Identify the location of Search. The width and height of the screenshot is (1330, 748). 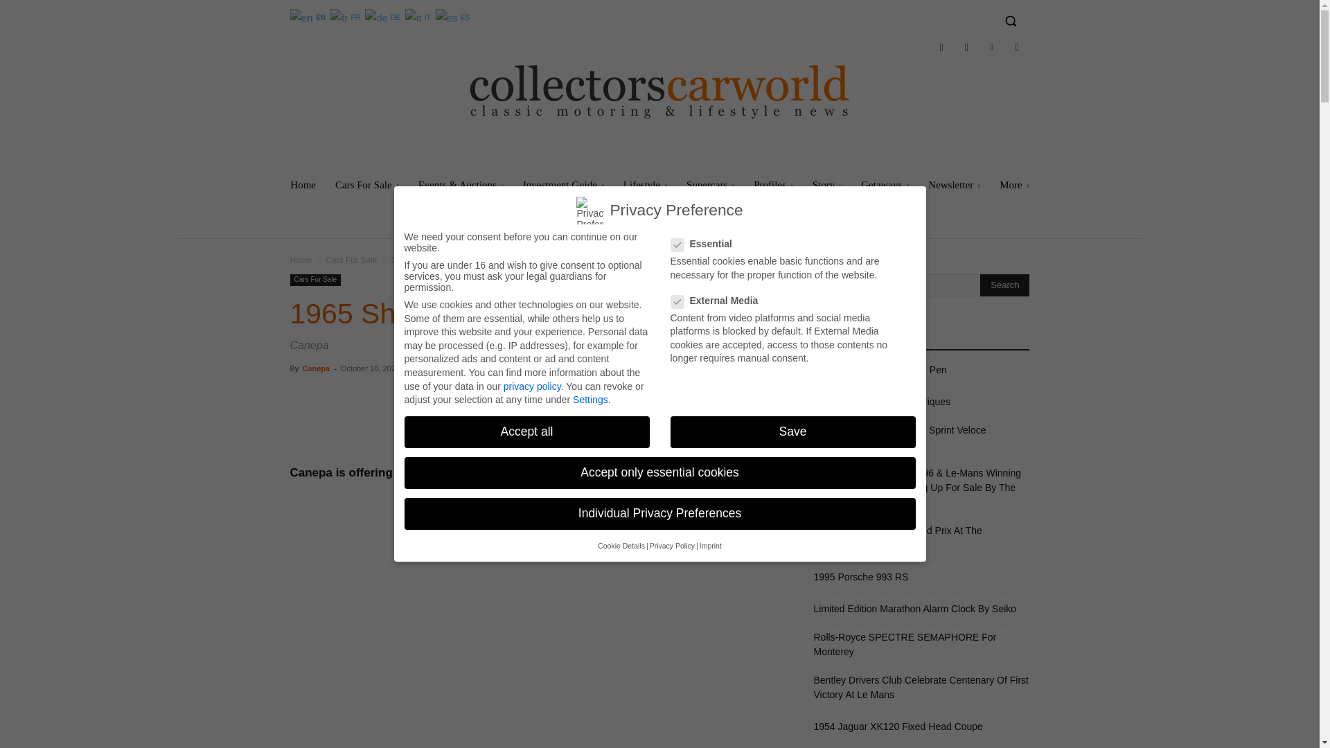
(1004, 285).